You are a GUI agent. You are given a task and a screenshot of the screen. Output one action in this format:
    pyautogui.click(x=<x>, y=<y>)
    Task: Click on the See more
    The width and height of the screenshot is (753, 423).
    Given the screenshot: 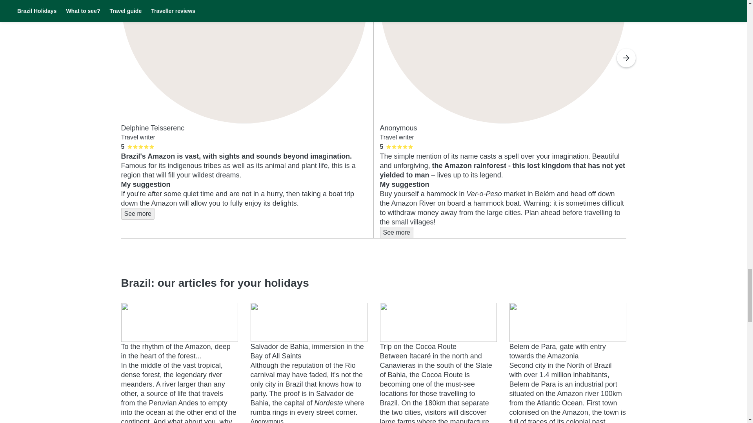 What is the action you would take?
    pyautogui.click(x=137, y=214)
    